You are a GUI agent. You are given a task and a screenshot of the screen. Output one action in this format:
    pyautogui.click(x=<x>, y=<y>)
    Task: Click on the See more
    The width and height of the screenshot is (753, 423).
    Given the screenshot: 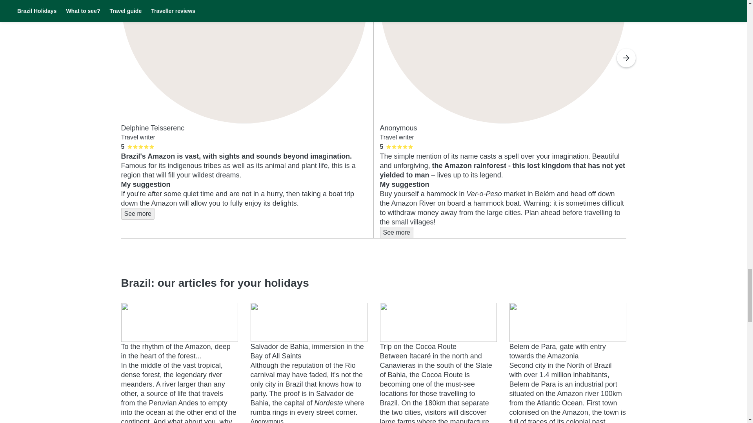 What is the action you would take?
    pyautogui.click(x=137, y=214)
    